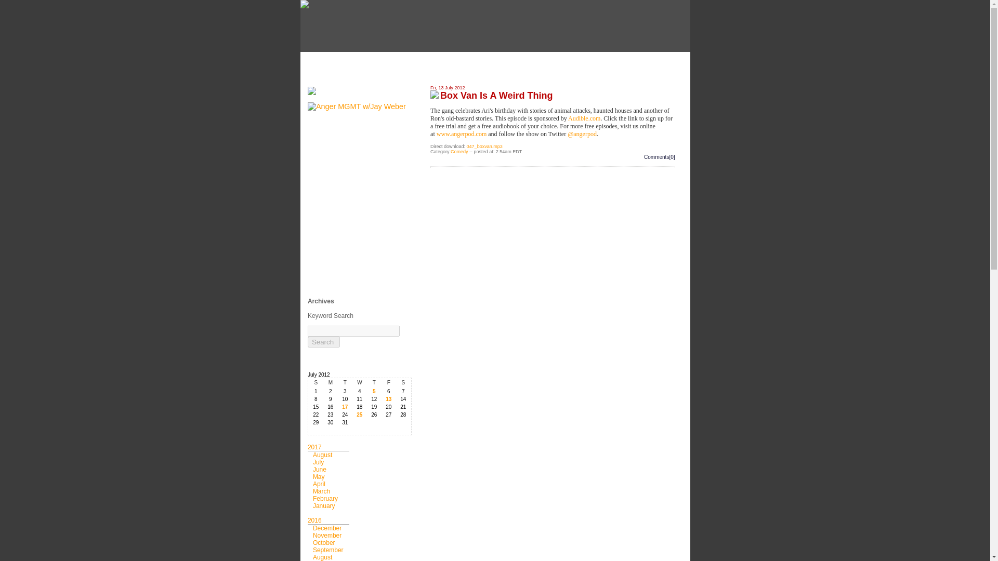 This screenshot has height=561, width=998. What do you see at coordinates (327, 535) in the screenshot?
I see `November` at bounding box center [327, 535].